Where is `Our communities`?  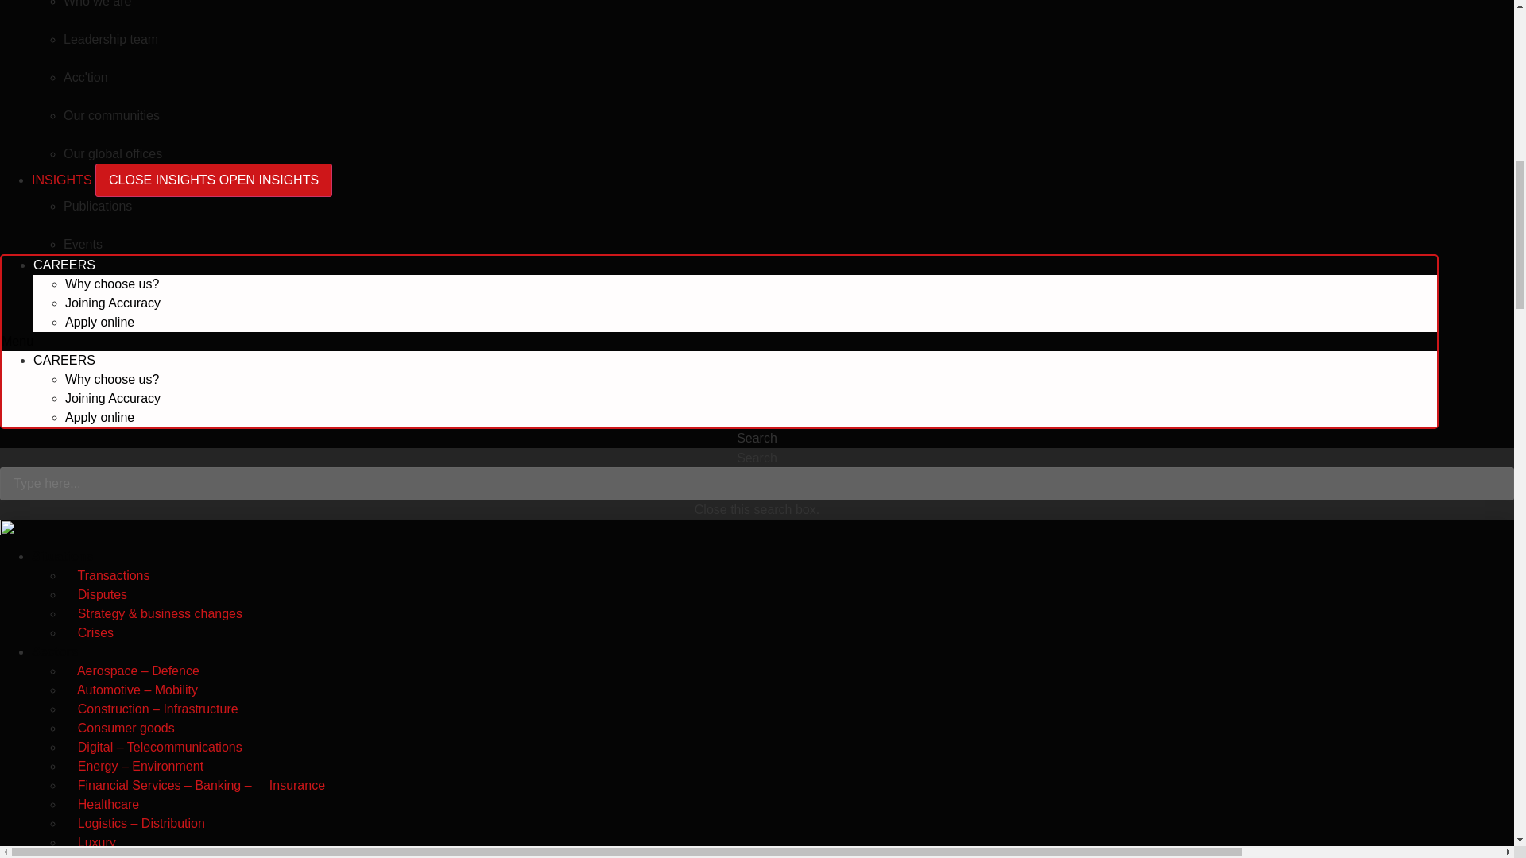 Our communities is located at coordinates (111, 116).